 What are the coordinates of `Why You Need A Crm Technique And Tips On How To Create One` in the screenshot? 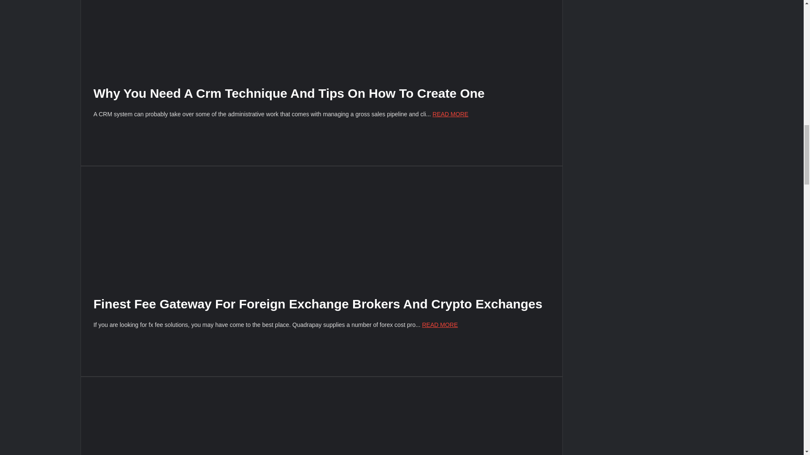 It's located at (289, 93).